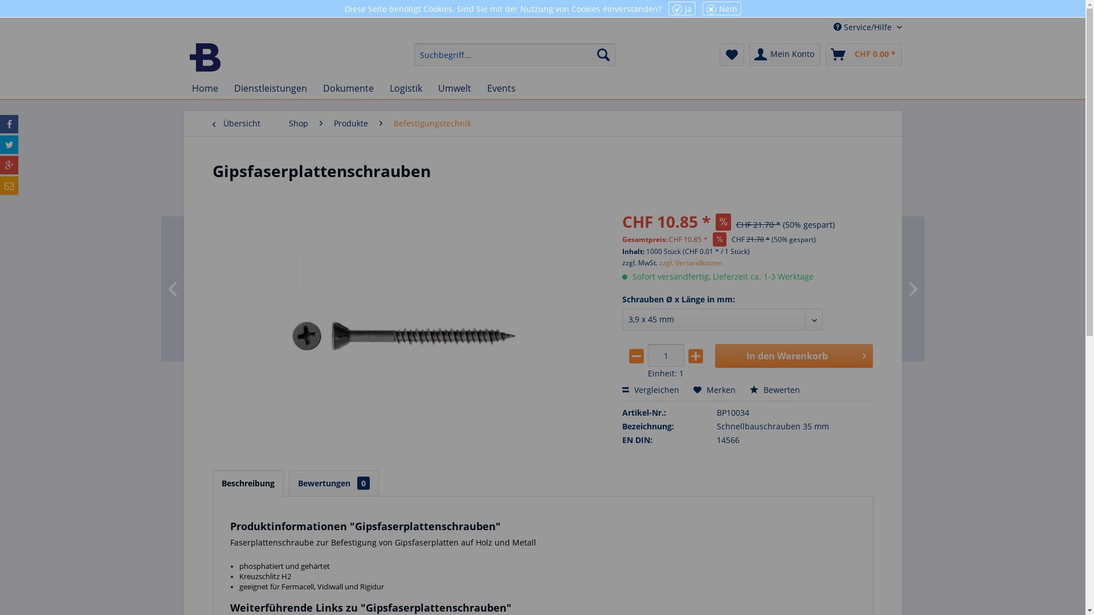  What do you see at coordinates (9, 145) in the screenshot?
I see `Twitter` at bounding box center [9, 145].